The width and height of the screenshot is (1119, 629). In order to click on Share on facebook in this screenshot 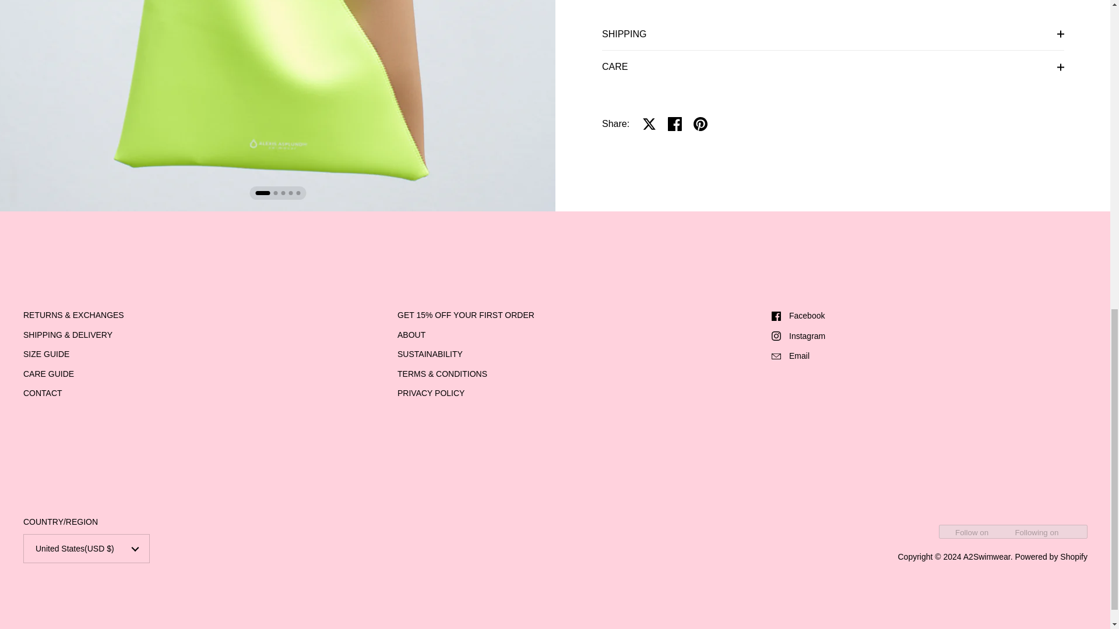, I will do `click(675, 124)`.